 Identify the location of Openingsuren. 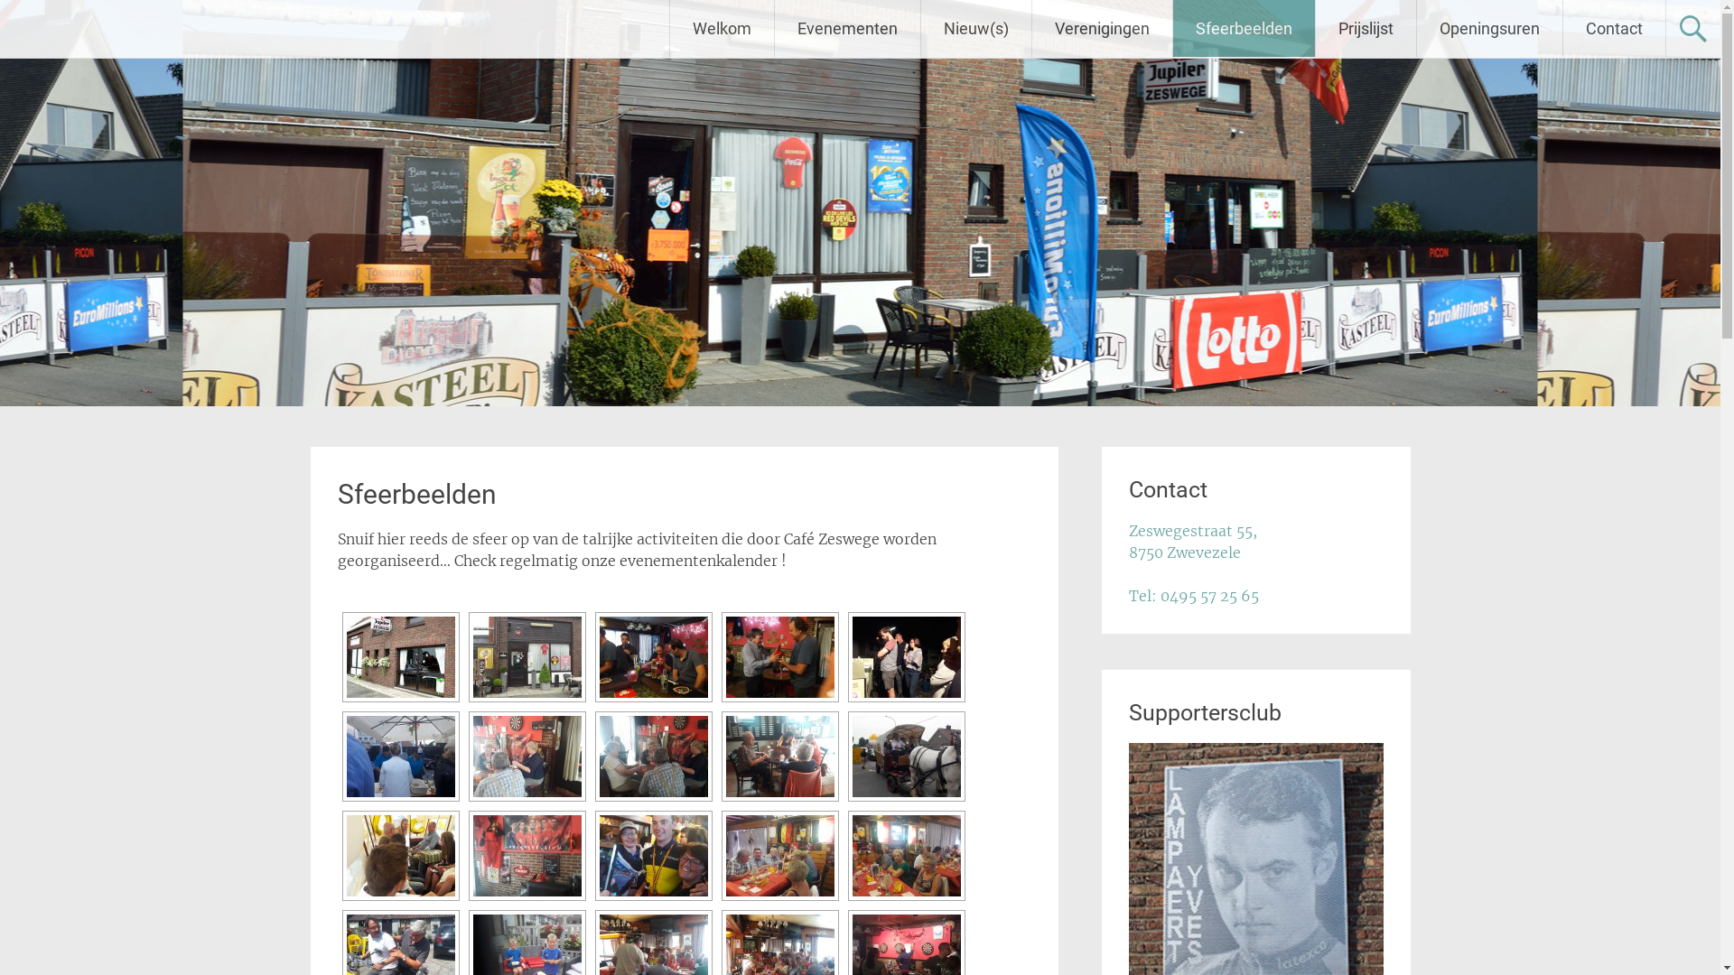
(1490, 29).